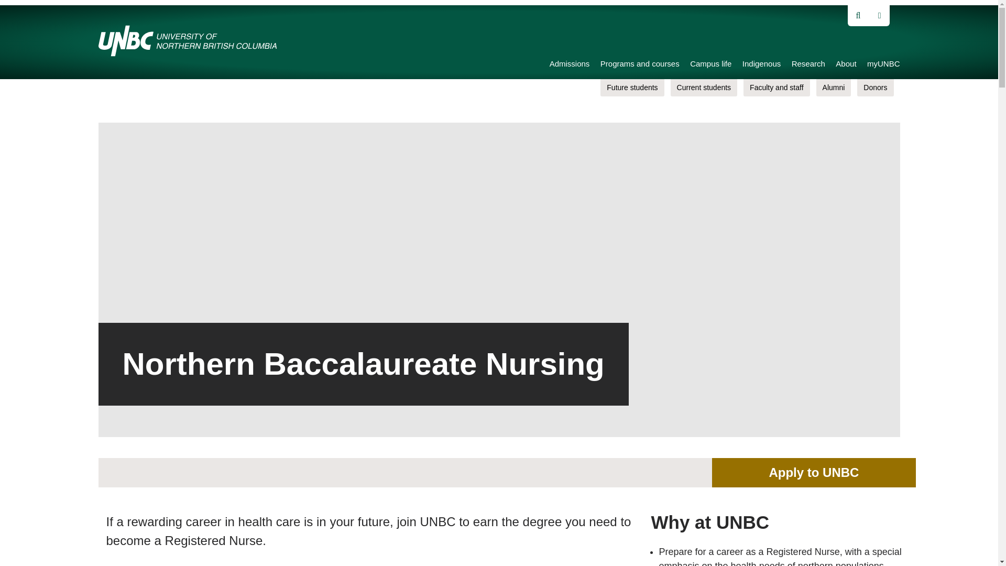  I want to click on Indigenous, so click(761, 65).